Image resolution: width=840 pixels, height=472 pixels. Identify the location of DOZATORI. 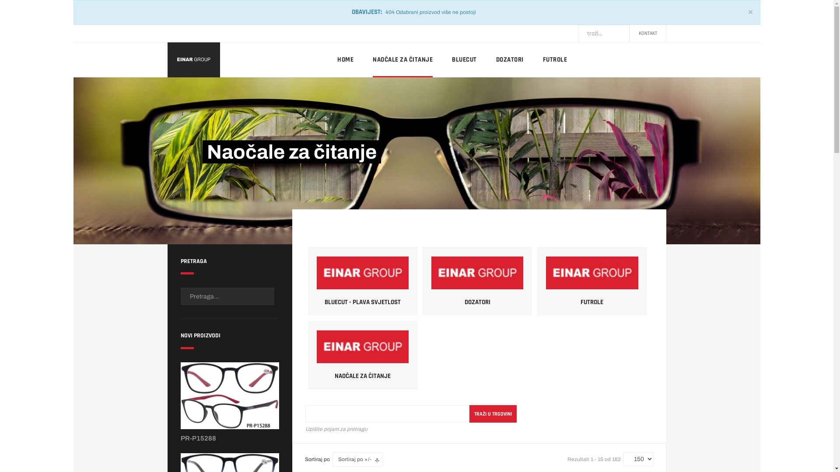
(510, 60).